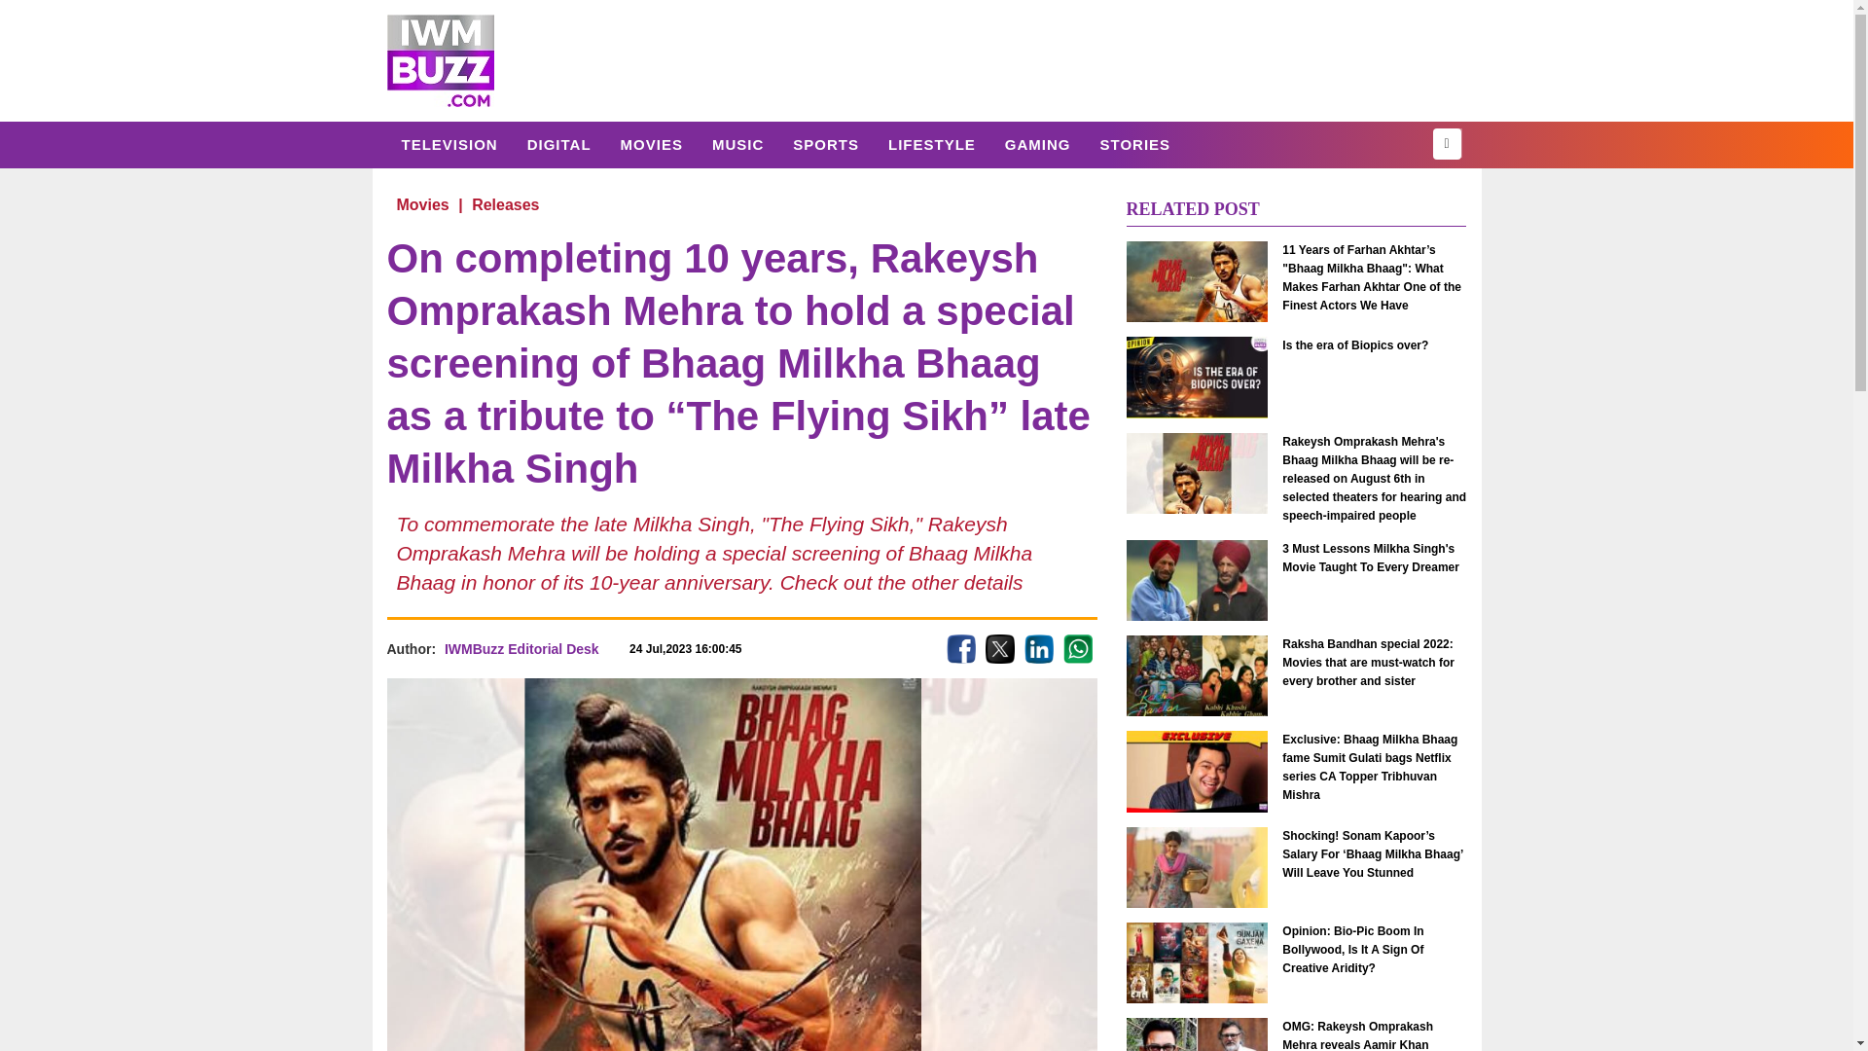  I want to click on Movies, so click(651, 144).